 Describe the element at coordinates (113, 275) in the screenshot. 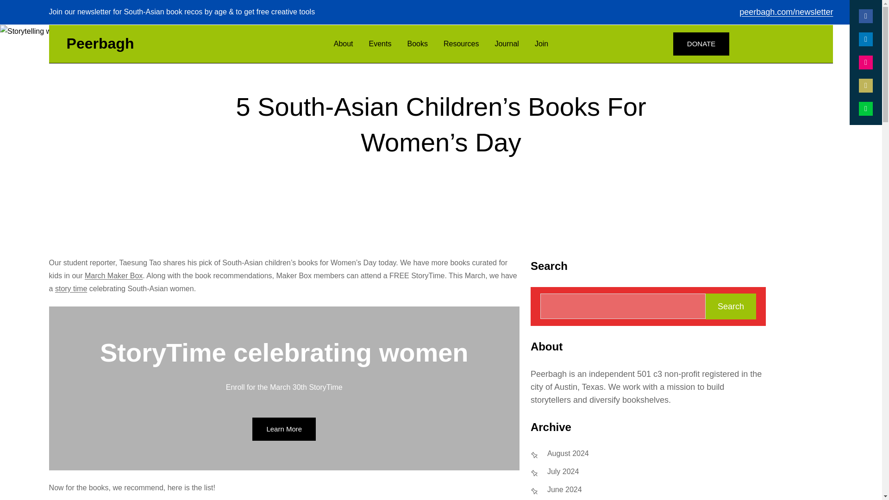

I see `March Maker Box` at that location.